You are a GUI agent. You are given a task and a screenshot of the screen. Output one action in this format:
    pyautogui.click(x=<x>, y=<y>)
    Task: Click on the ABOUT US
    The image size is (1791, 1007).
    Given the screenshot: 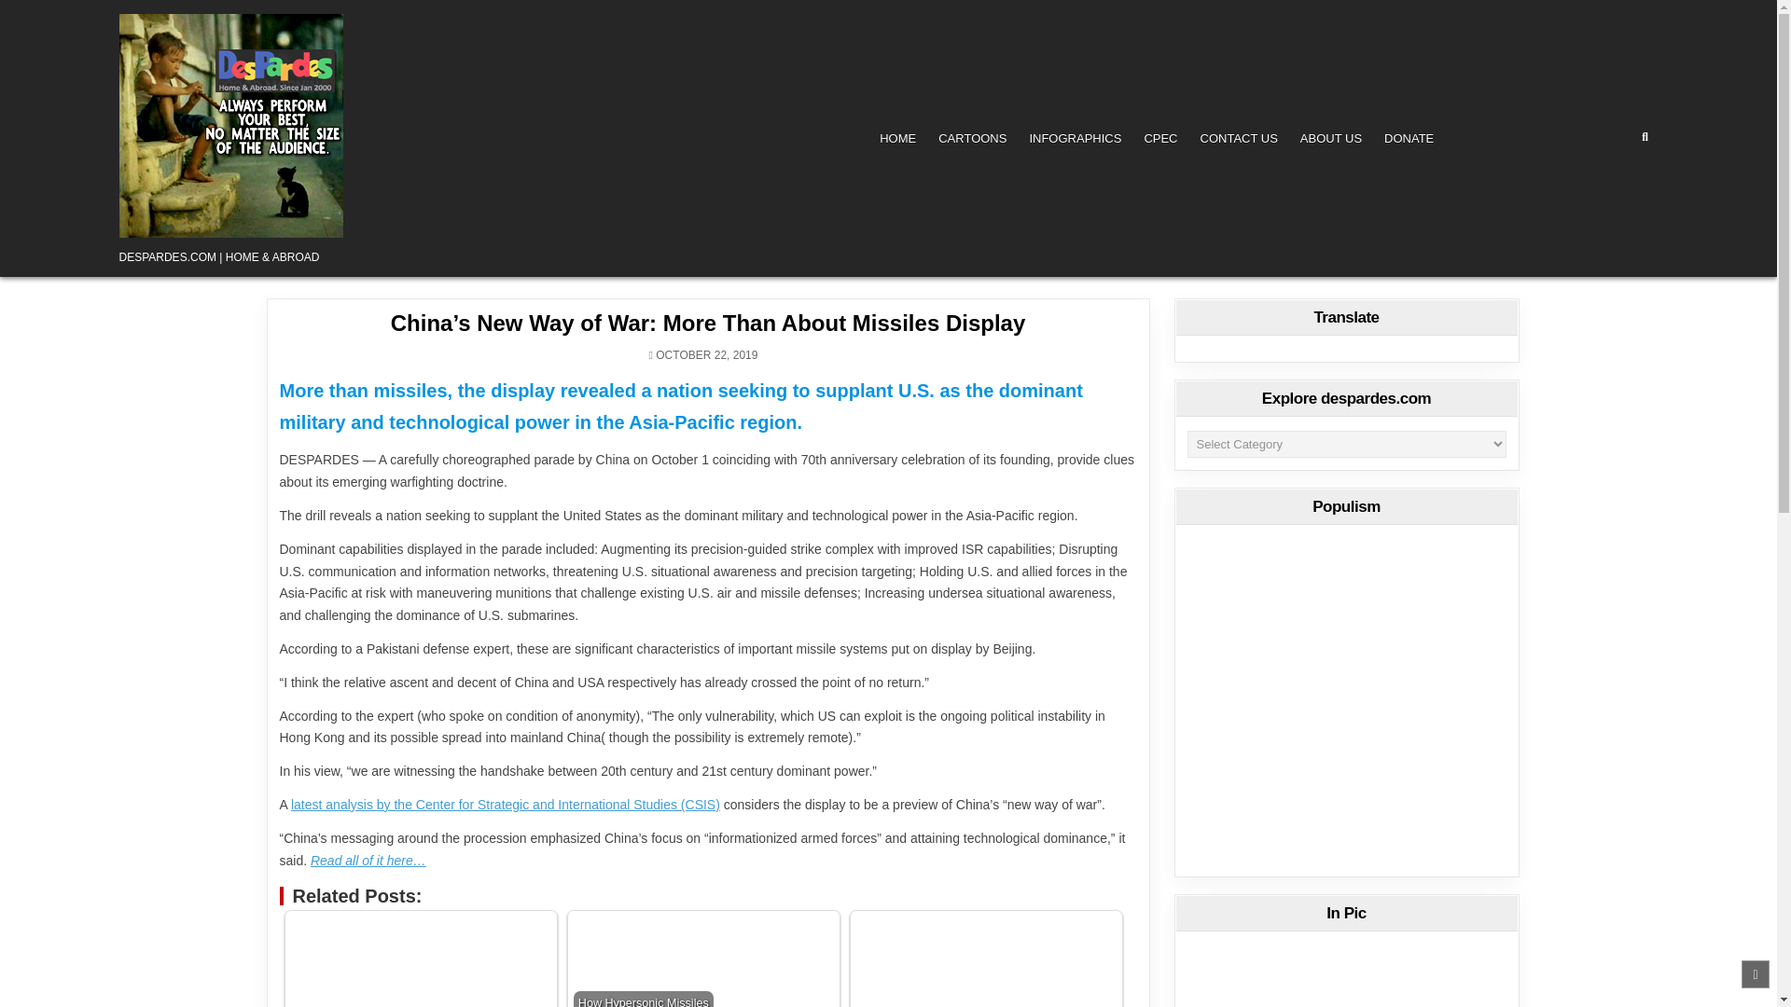 What is the action you would take?
    pyautogui.click(x=1331, y=138)
    